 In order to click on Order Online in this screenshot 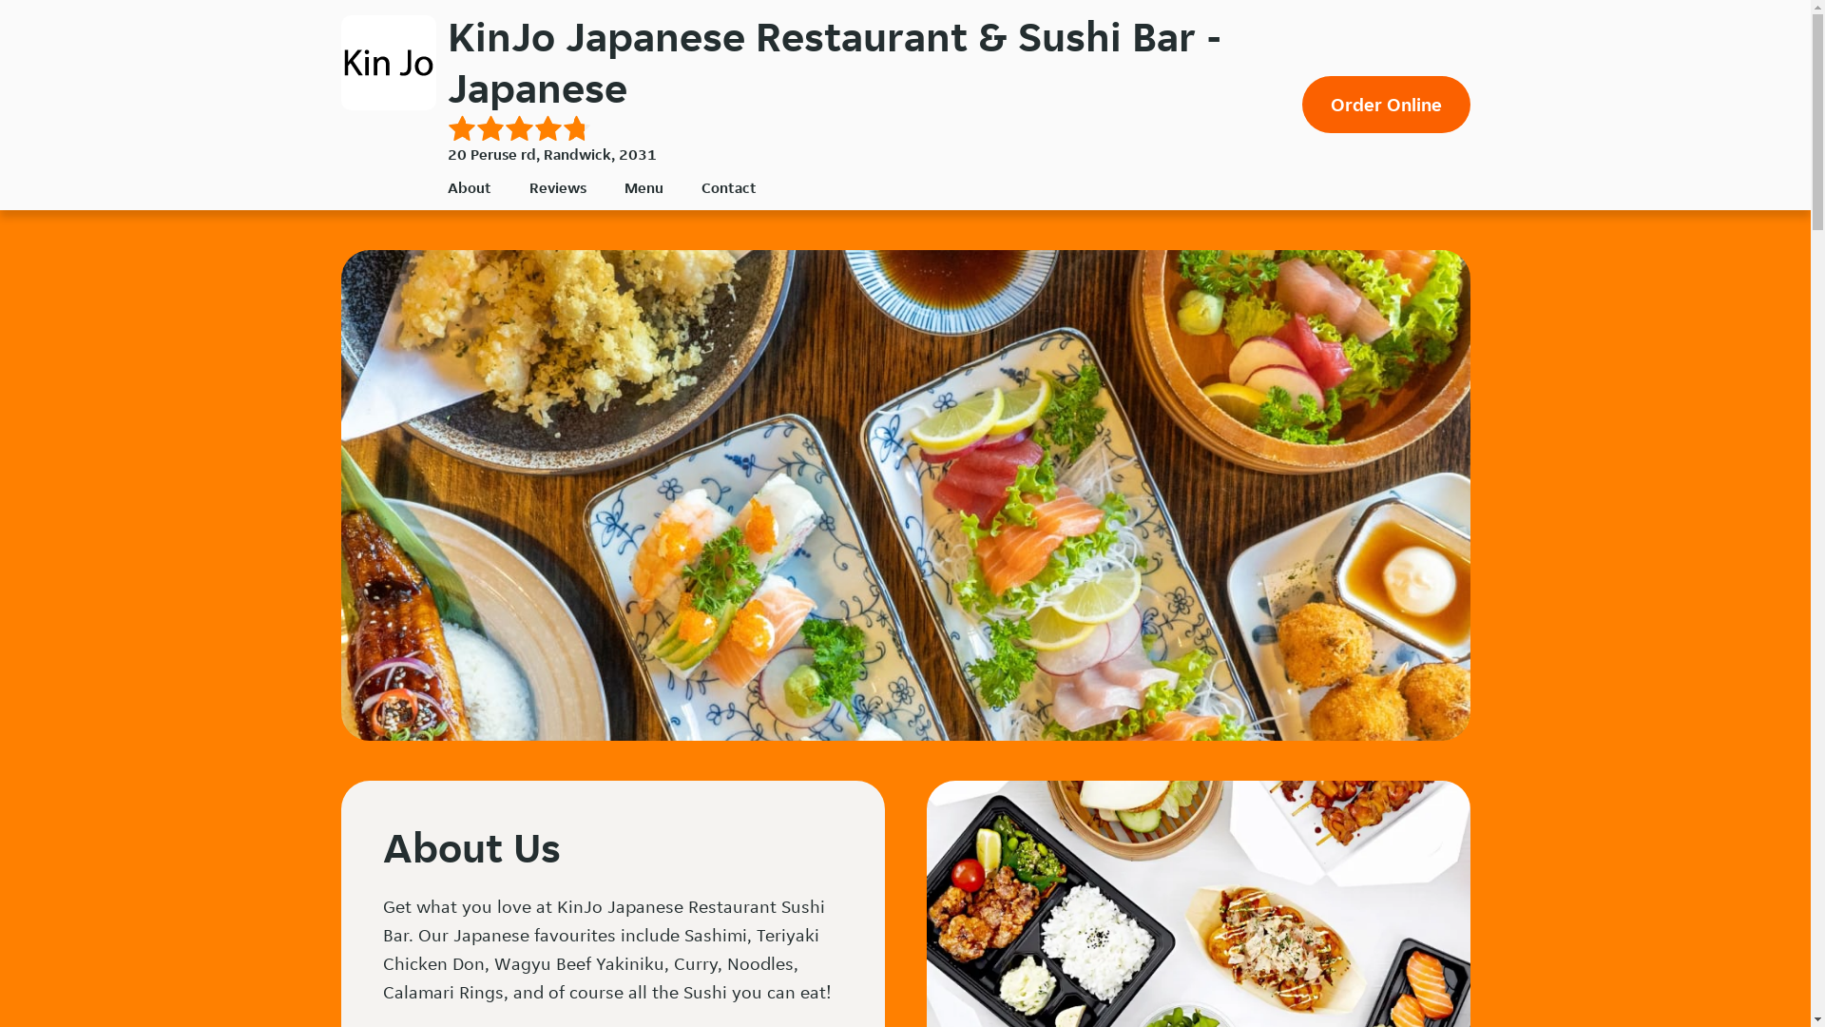, I will do `click(1386, 105)`.